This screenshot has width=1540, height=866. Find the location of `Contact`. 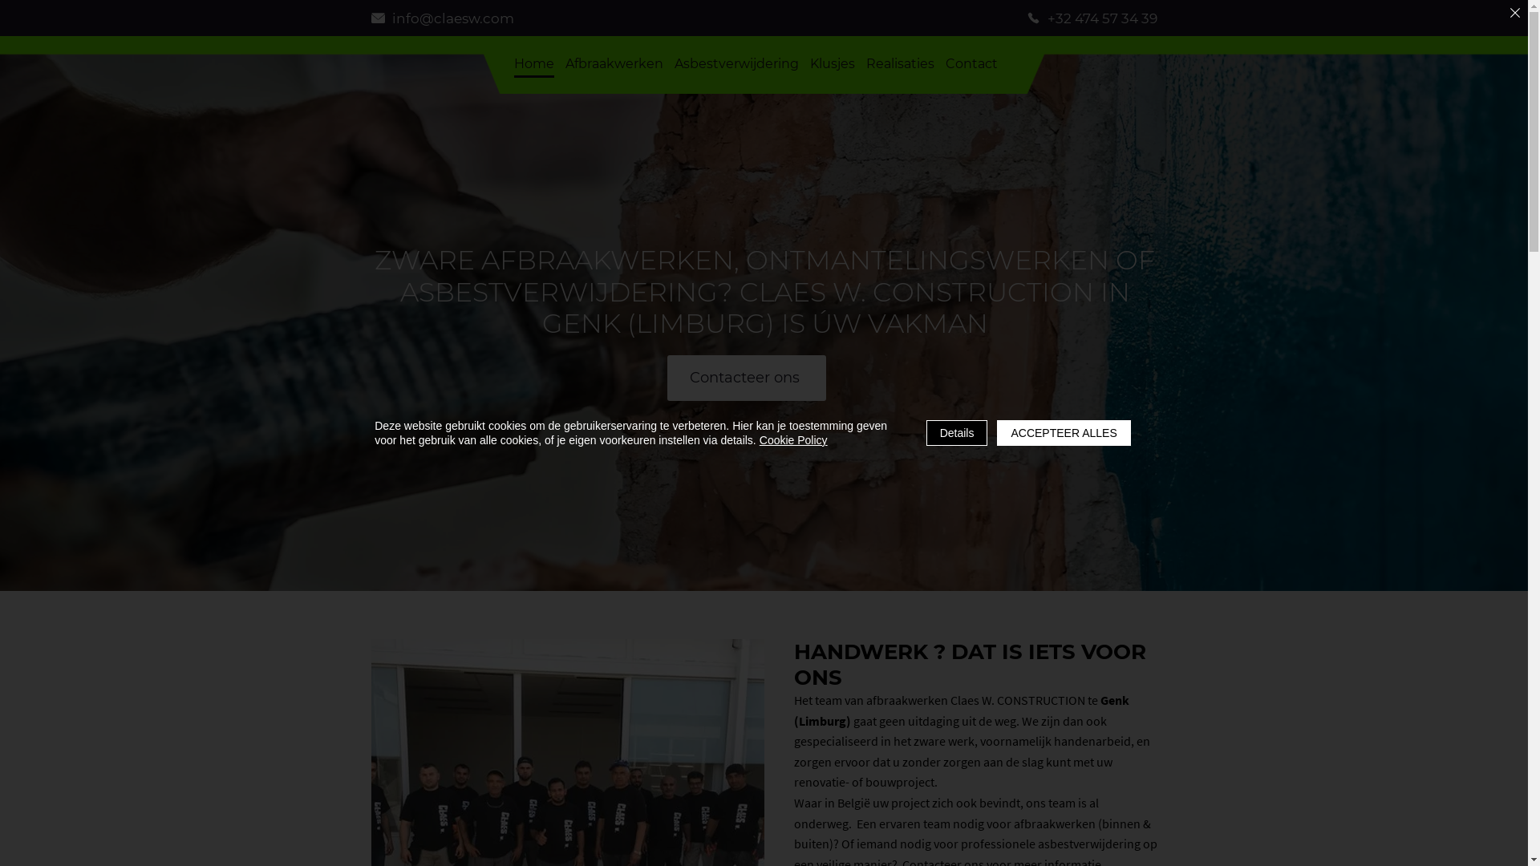

Contact is located at coordinates (971, 65).